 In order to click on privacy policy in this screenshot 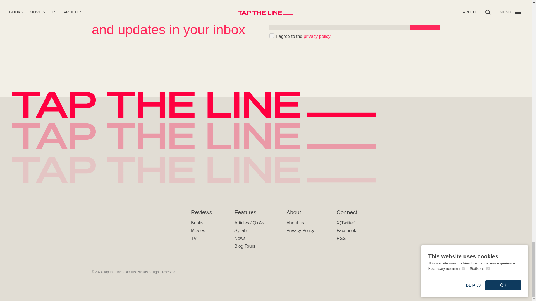, I will do `click(317, 36)`.